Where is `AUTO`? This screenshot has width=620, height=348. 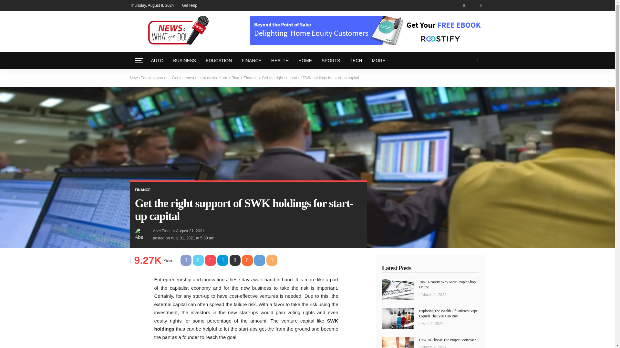 AUTO is located at coordinates (157, 61).